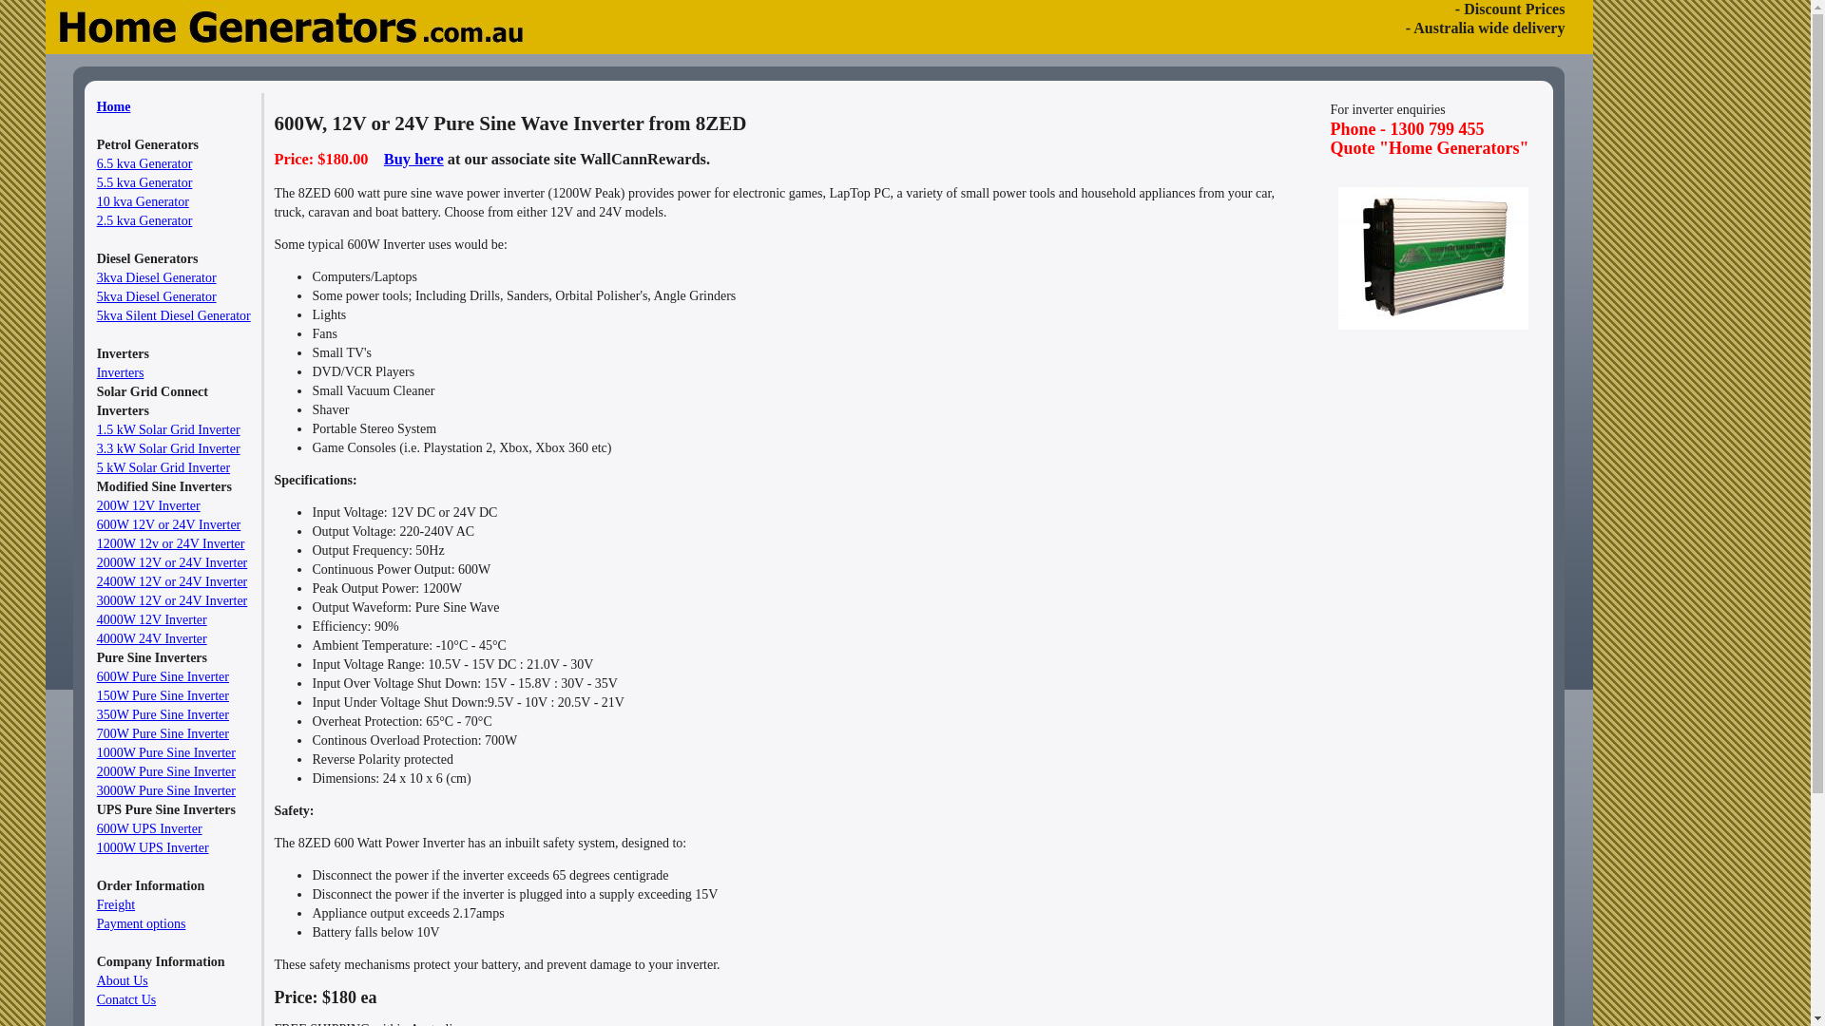 This screenshot has width=1825, height=1026. I want to click on Inverters, so click(121, 372).